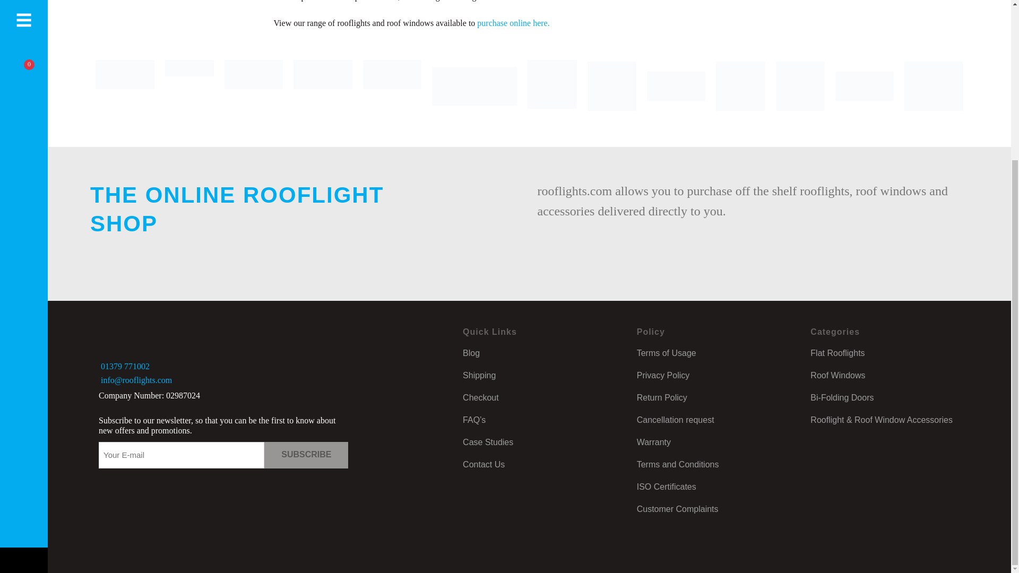 The width and height of the screenshot is (1019, 573). Describe the element at coordinates (552, 86) in the screenshot. I see `CRASH Charity` at that location.